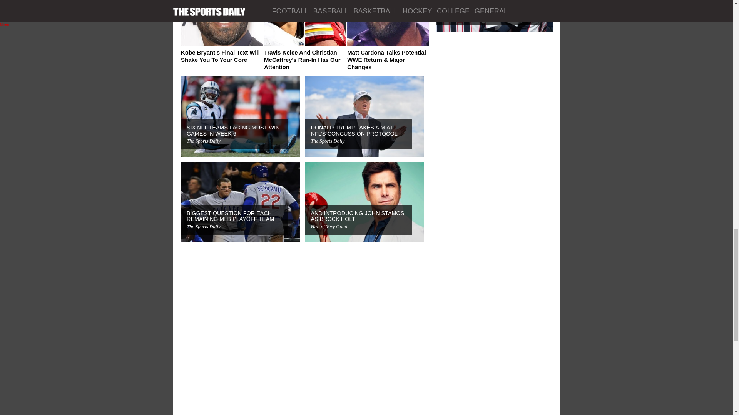 This screenshot has height=415, width=739. What do you see at coordinates (233, 131) in the screenshot?
I see `Six NFL teams facing must-win games in Week 6` at bounding box center [233, 131].